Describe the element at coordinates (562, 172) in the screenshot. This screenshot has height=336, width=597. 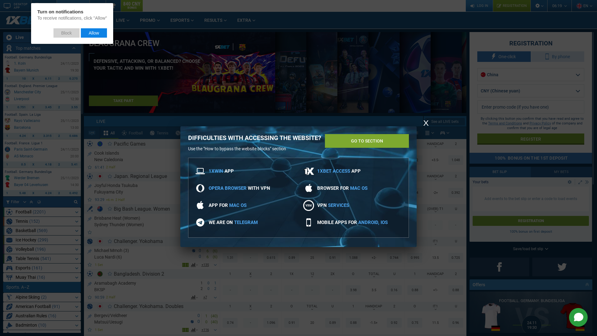
I see `MY BETS` at that location.